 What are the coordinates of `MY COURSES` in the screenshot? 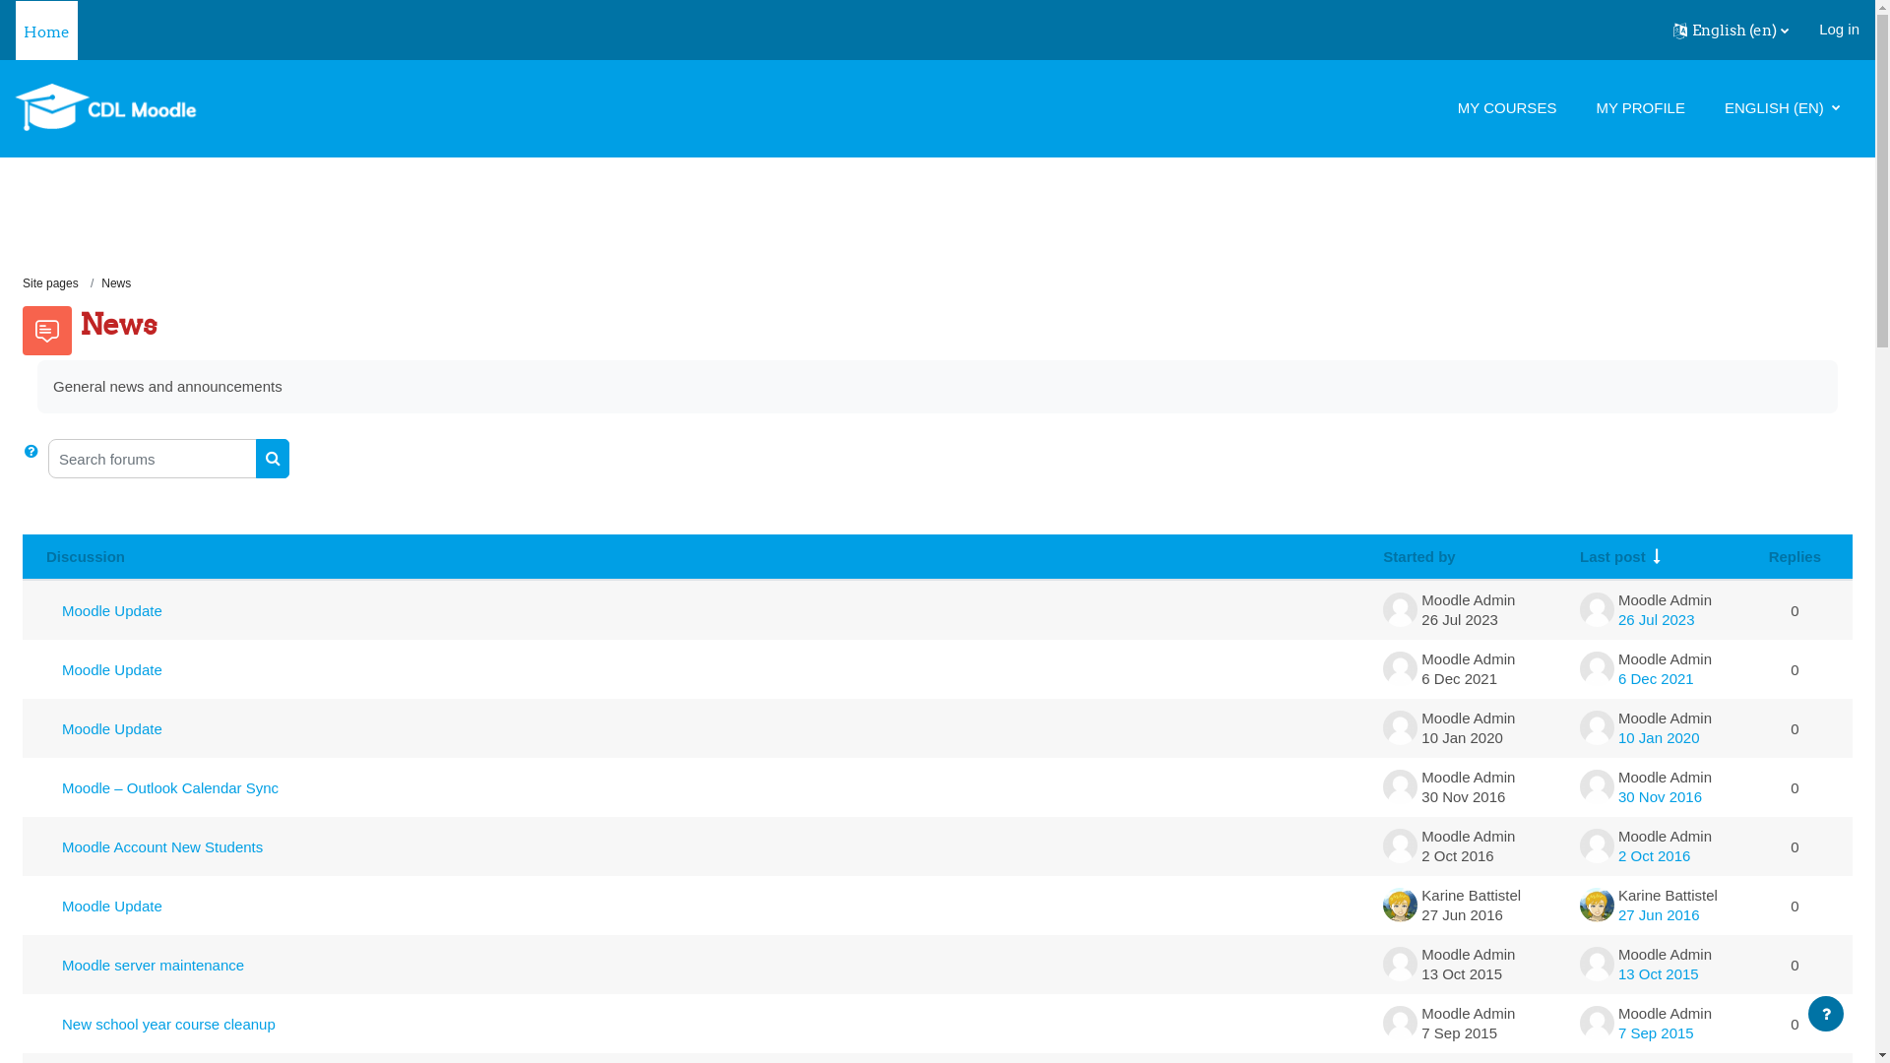 It's located at (1508, 108).